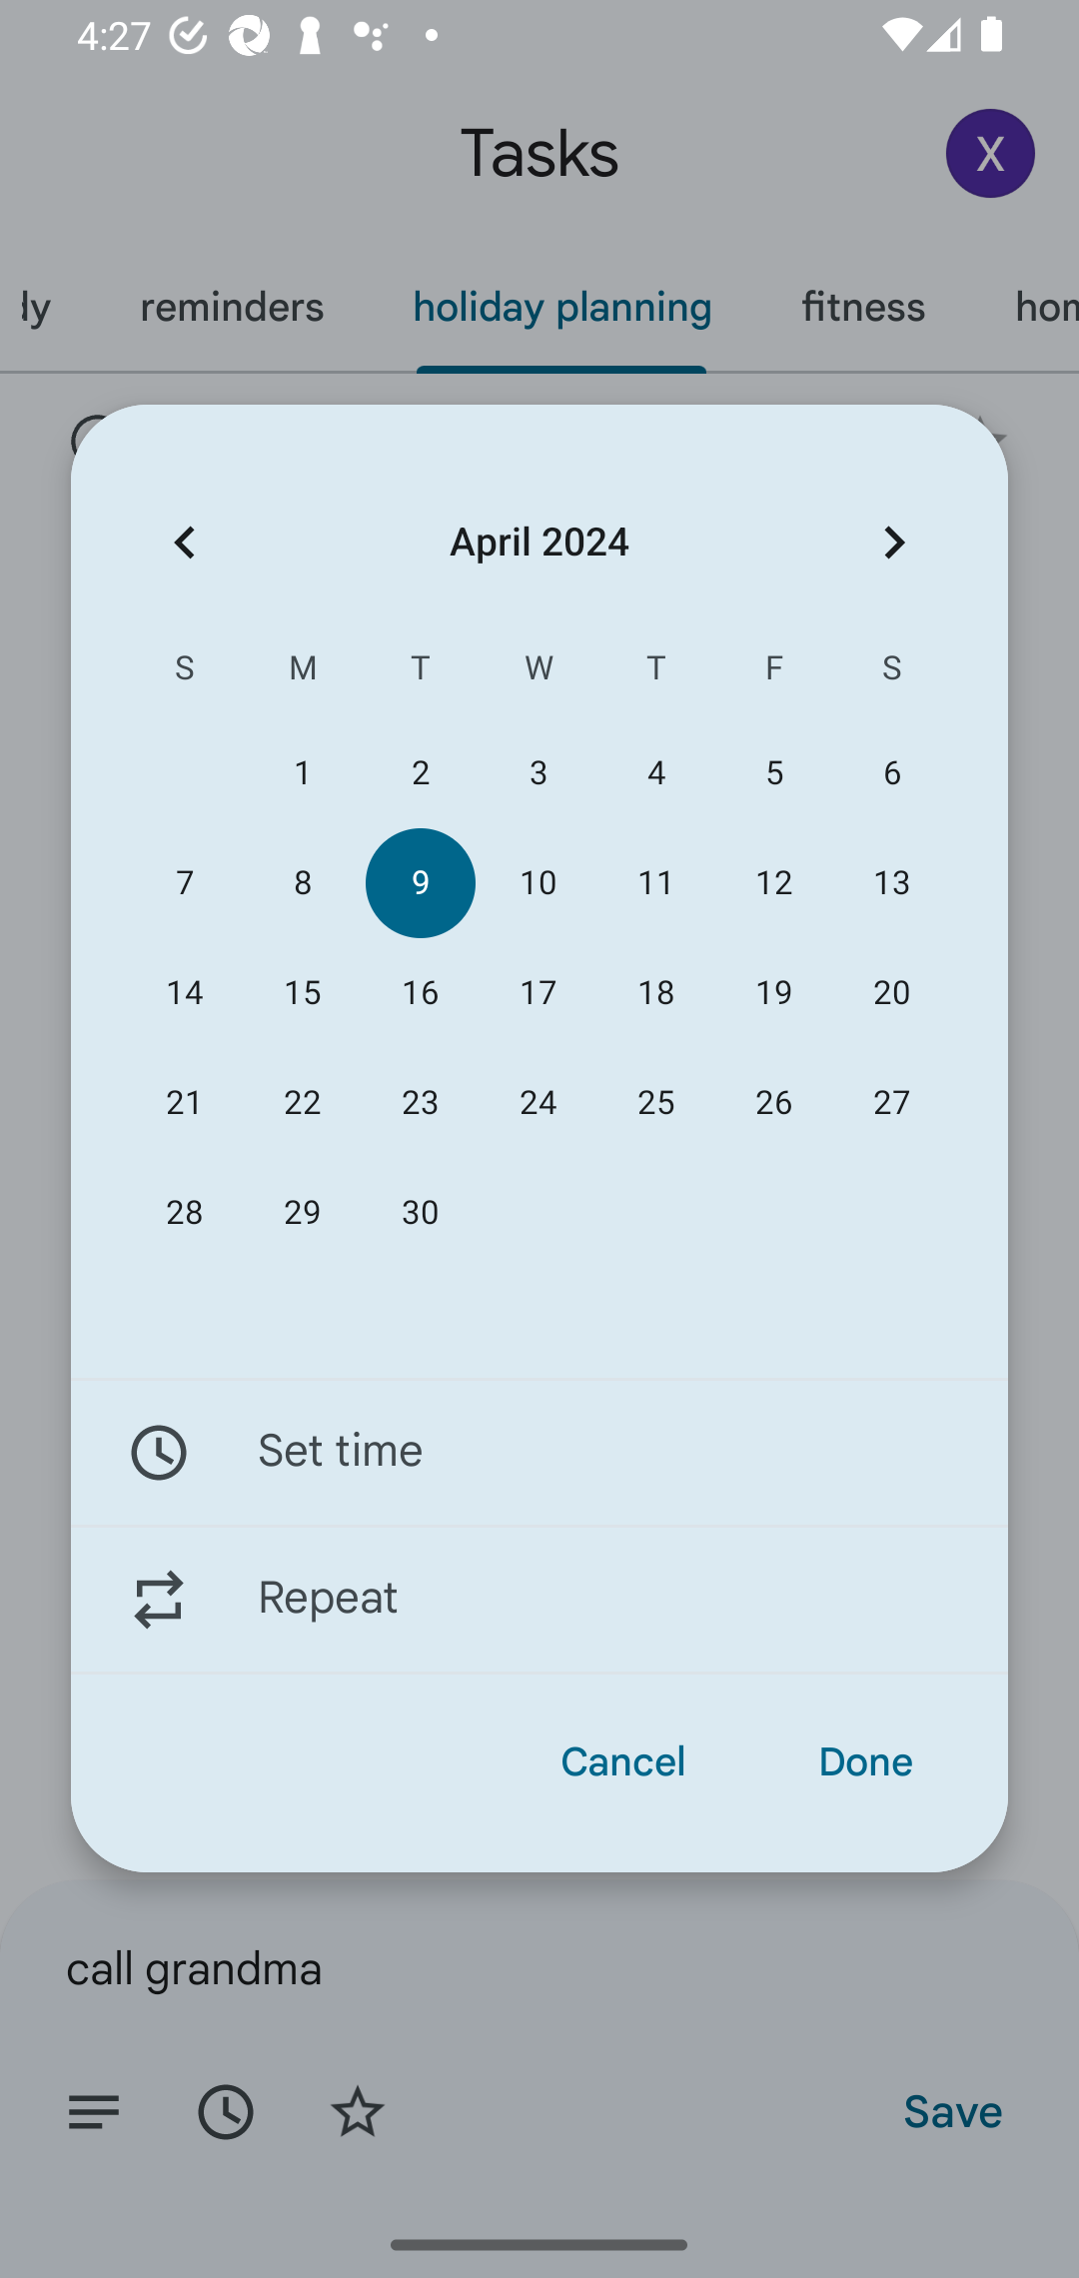 This screenshot has height=2278, width=1079. What do you see at coordinates (539, 1600) in the screenshot?
I see `Repeat` at bounding box center [539, 1600].